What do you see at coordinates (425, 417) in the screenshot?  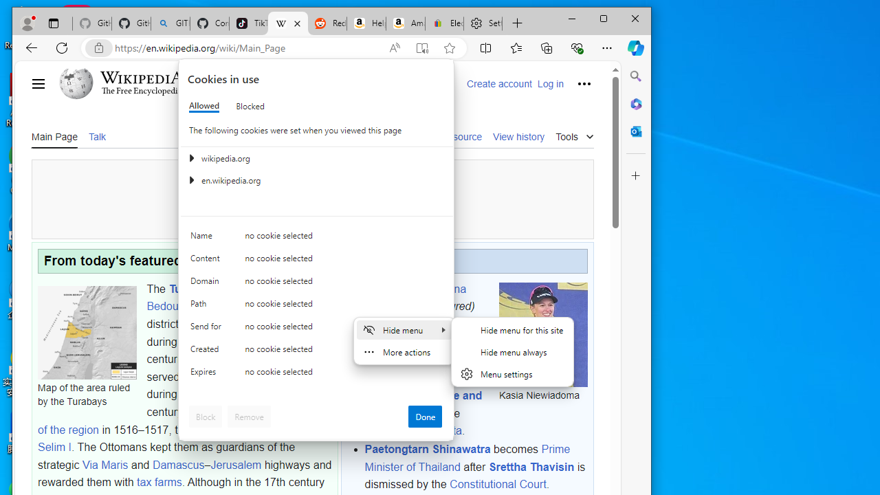 I see `Done` at bounding box center [425, 417].